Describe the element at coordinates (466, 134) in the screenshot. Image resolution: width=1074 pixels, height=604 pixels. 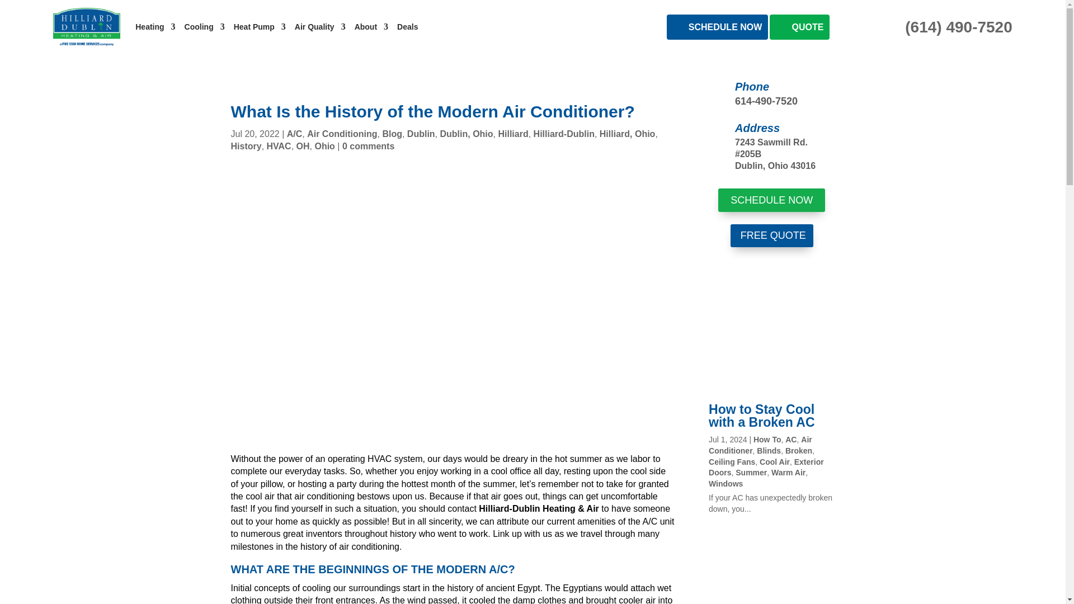
I see `Dublin, Ohio` at that location.